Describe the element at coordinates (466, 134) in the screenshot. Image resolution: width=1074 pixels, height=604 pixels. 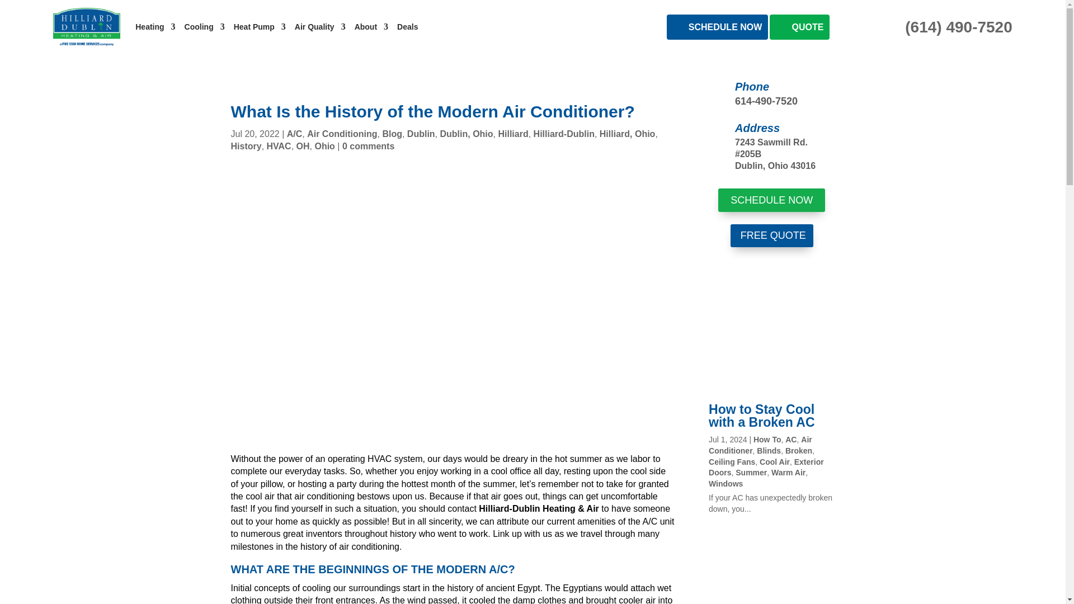
I see `Dublin, Ohio` at that location.